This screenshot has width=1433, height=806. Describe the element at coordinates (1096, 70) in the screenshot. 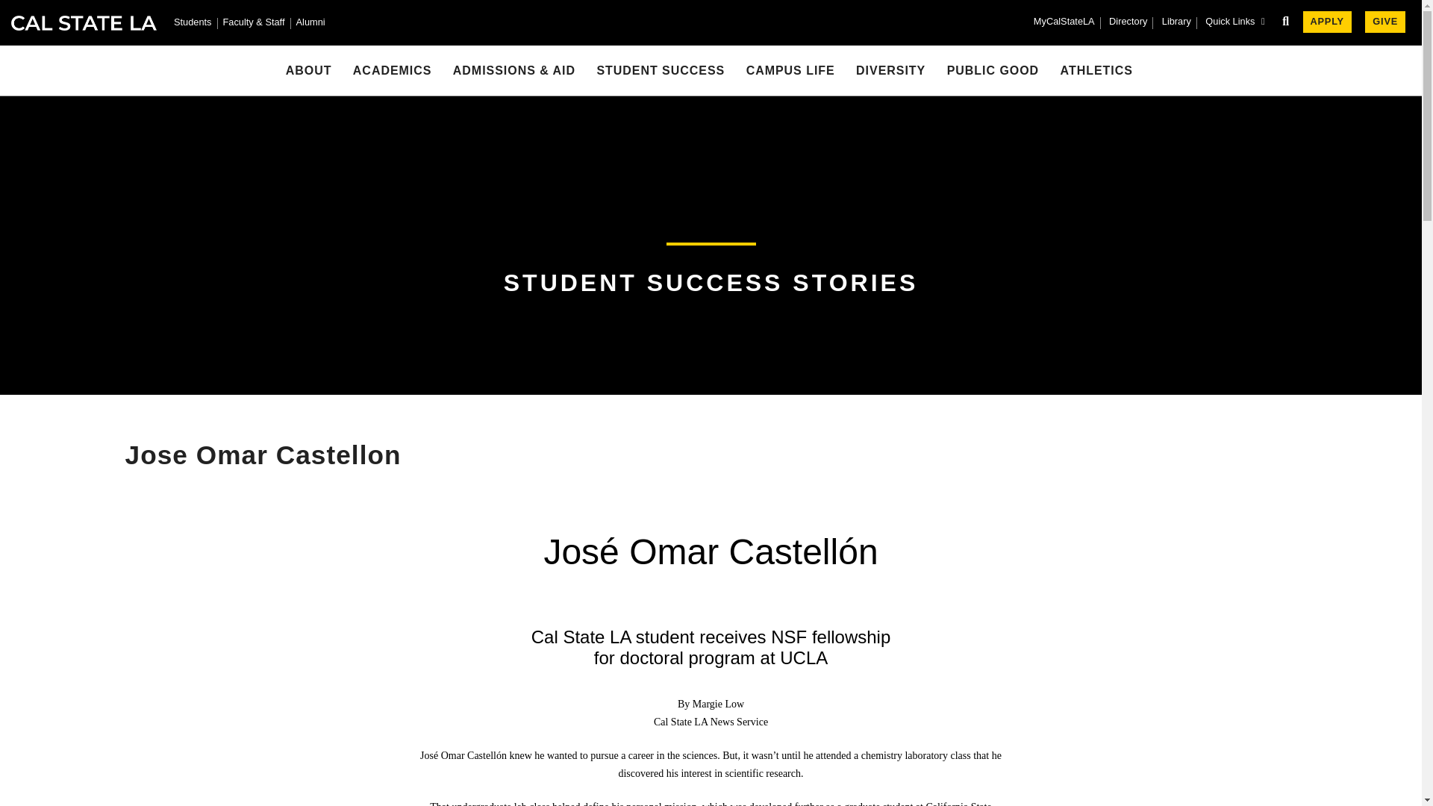

I see `ATHLETICS` at that location.